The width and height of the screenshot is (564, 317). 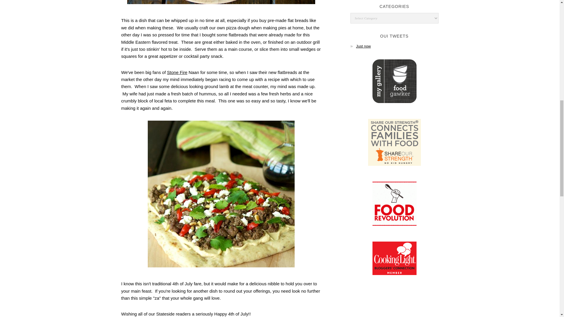 What do you see at coordinates (363, 46) in the screenshot?
I see `Just now` at bounding box center [363, 46].